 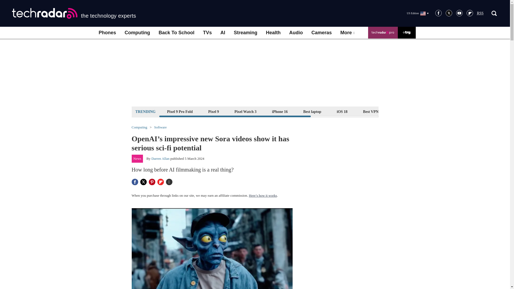 I want to click on Phones, so click(x=107, y=33).